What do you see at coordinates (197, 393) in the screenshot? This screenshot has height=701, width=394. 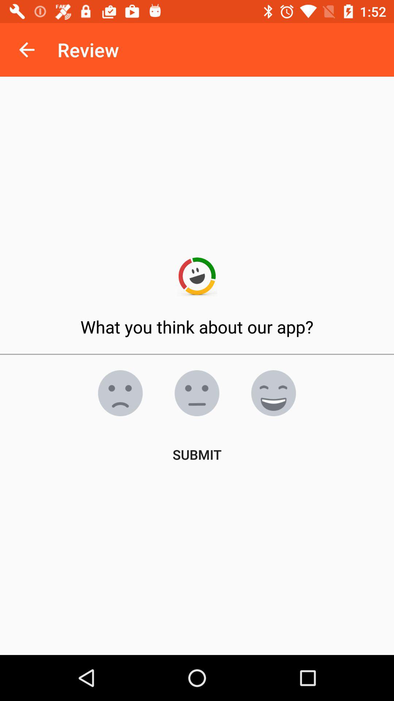 I see `neutral face` at bounding box center [197, 393].